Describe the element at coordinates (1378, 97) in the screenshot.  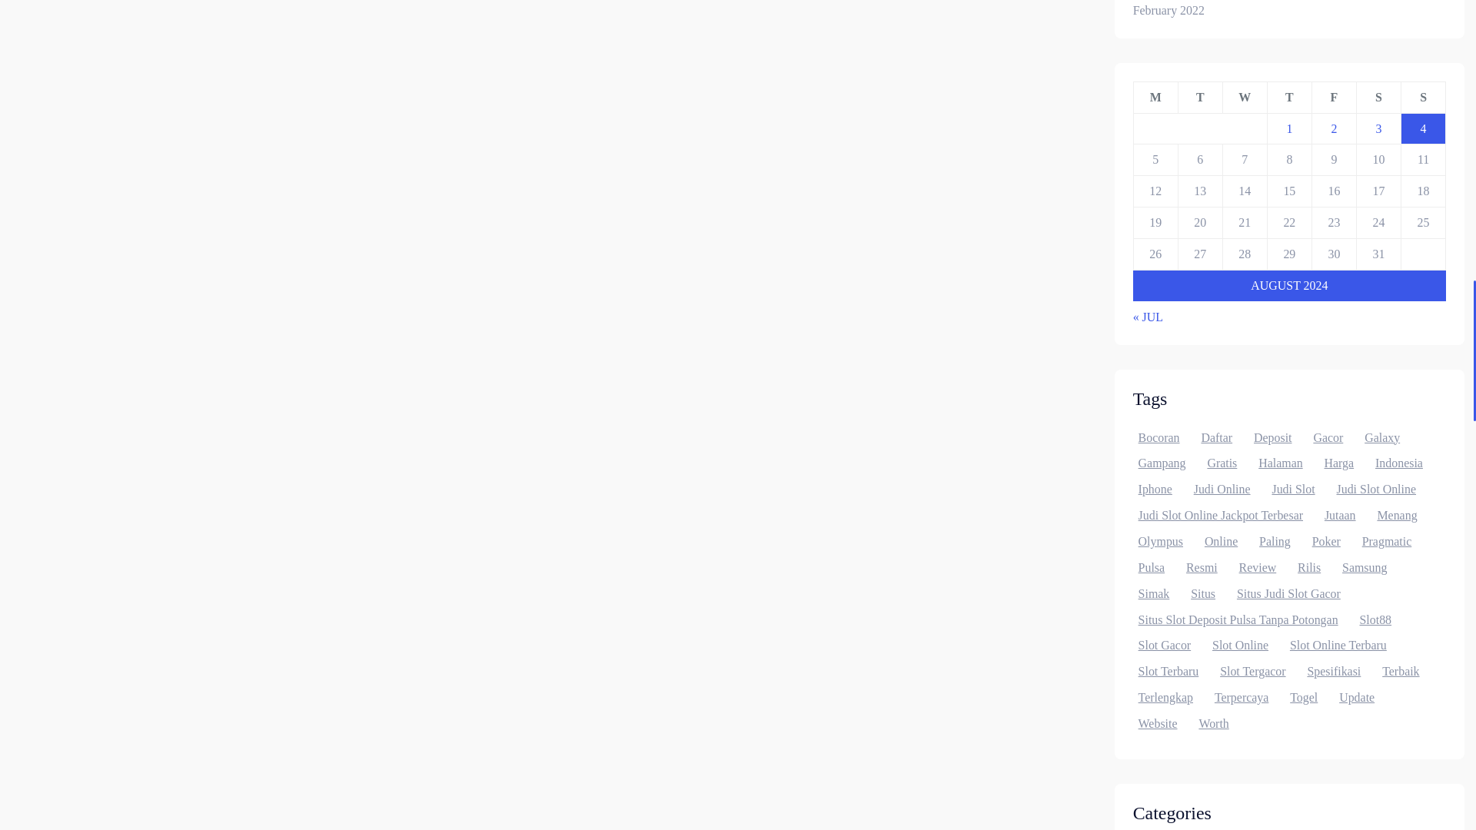
I see `Saturday` at that location.